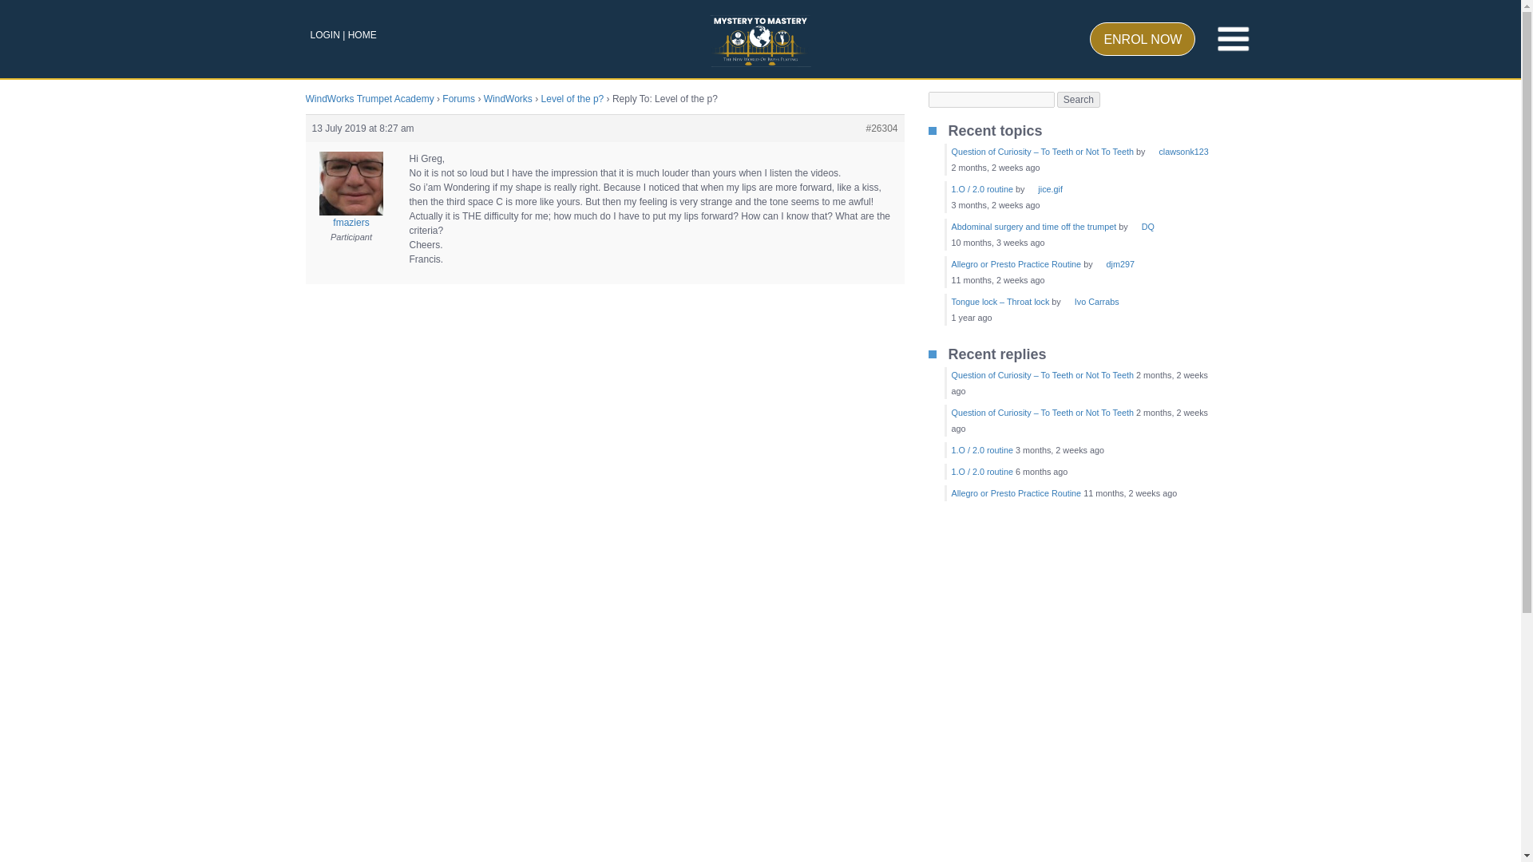  What do you see at coordinates (1177, 151) in the screenshot?
I see `clawsonk123` at bounding box center [1177, 151].